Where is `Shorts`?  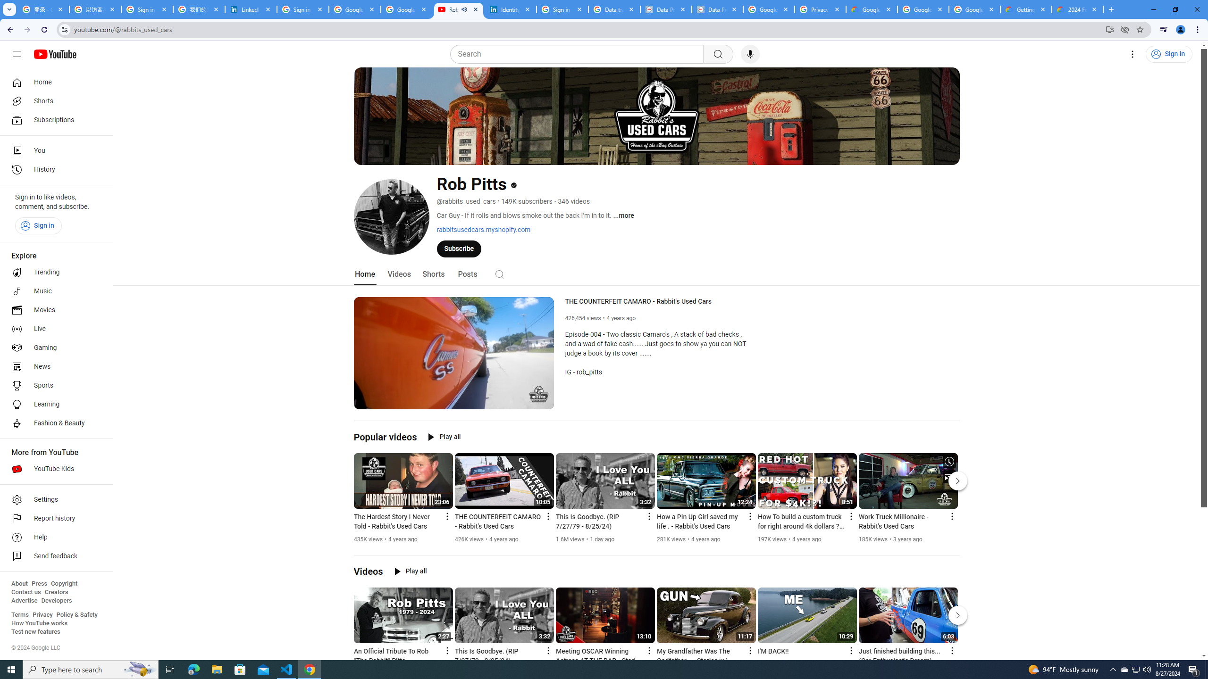 Shorts is located at coordinates (433, 274).